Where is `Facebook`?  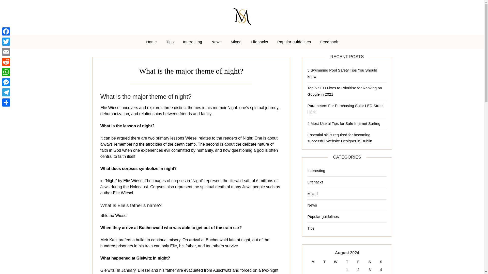
Facebook is located at coordinates (6, 31).